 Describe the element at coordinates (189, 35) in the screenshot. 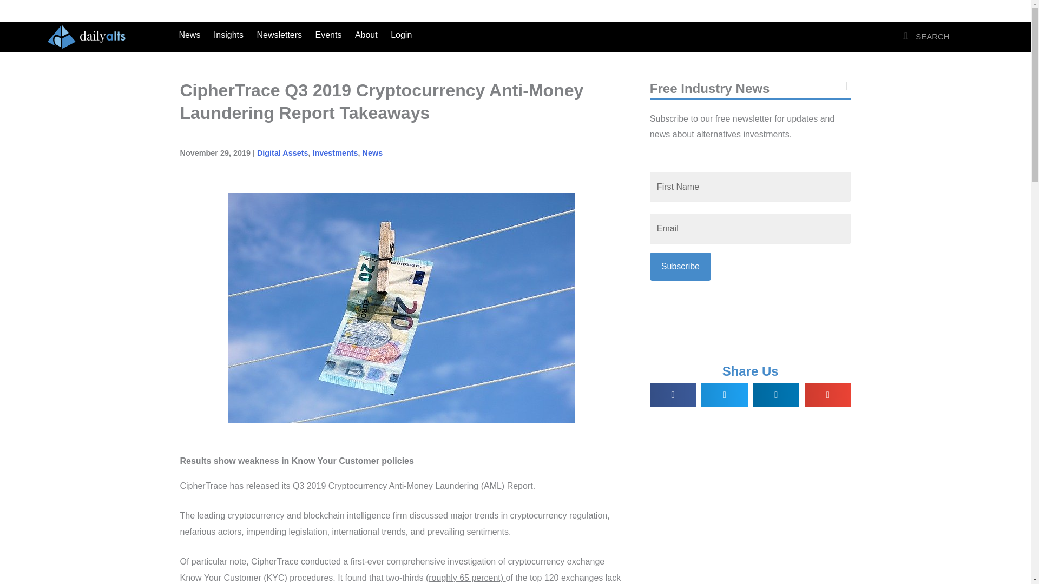

I see `News` at that location.